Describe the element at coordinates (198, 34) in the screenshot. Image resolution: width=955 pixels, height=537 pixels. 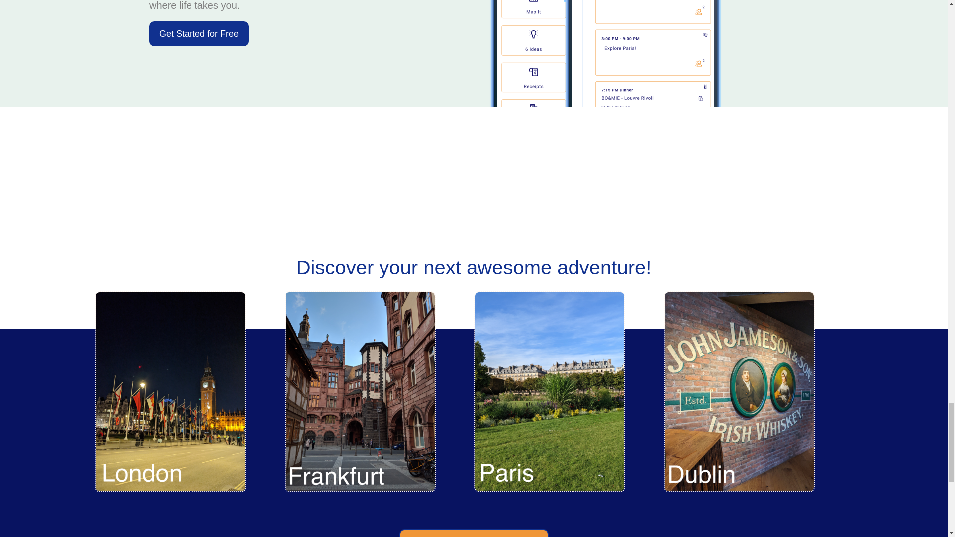
I see `Get Started for Free` at that location.